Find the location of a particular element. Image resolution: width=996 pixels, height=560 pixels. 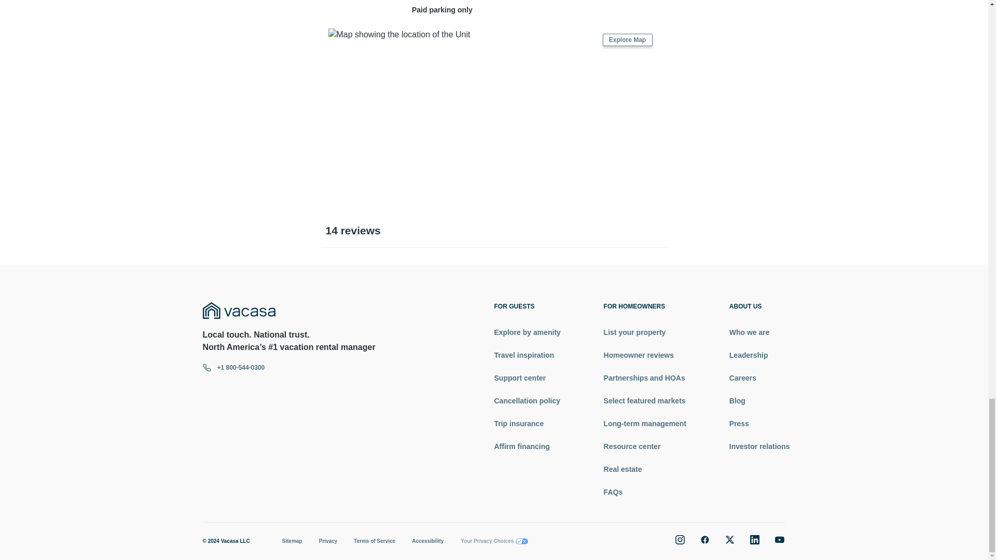

Travel inspiration is located at coordinates (527, 355).